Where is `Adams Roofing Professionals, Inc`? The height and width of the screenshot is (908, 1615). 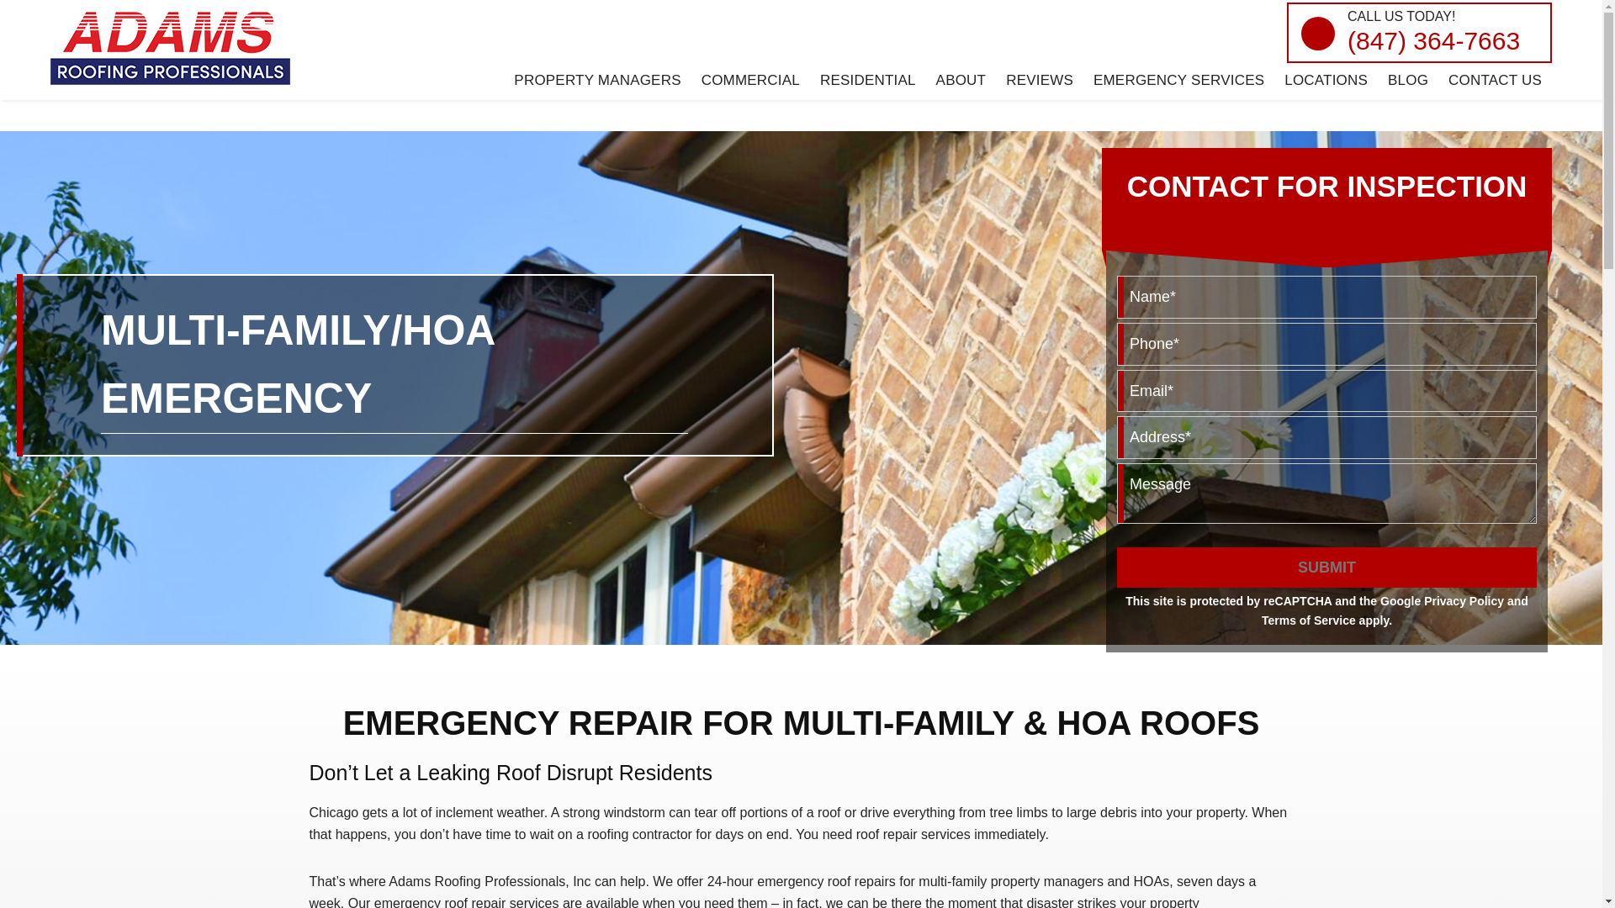 Adams Roofing Professionals, Inc is located at coordinates (108, 121).